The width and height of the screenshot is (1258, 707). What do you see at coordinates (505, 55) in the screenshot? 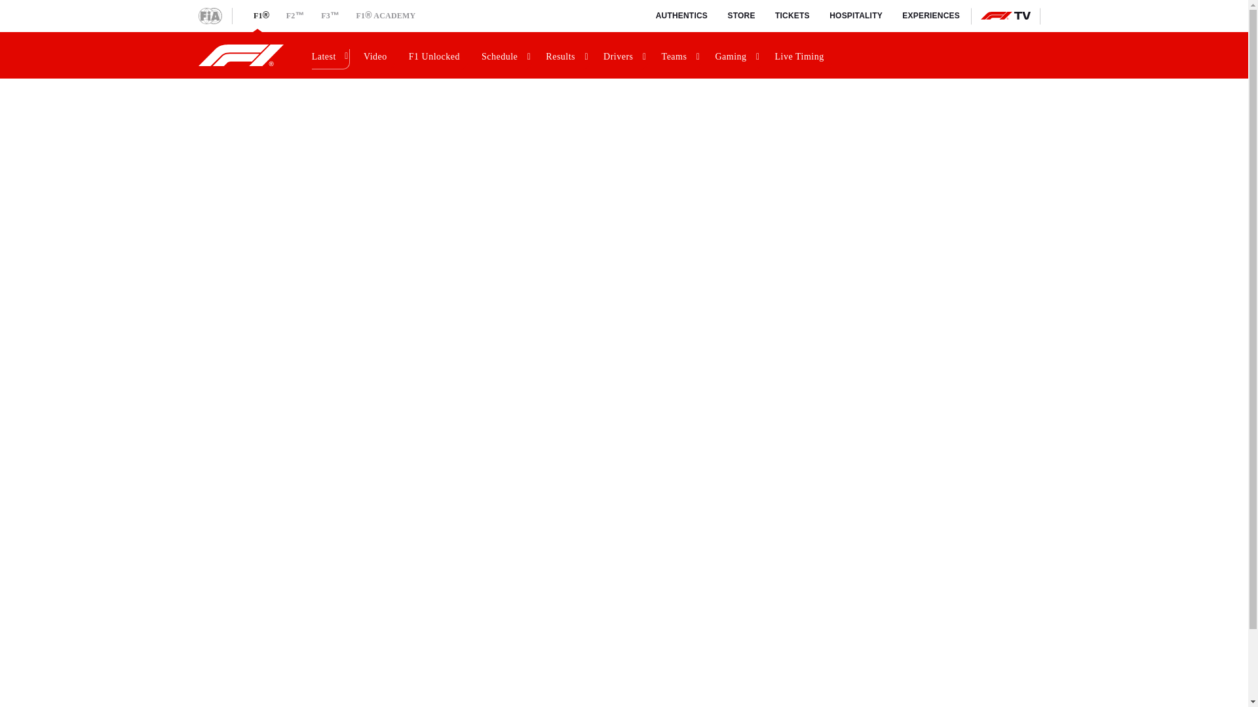
I see `Schedule` at bounding box center [505, 55].